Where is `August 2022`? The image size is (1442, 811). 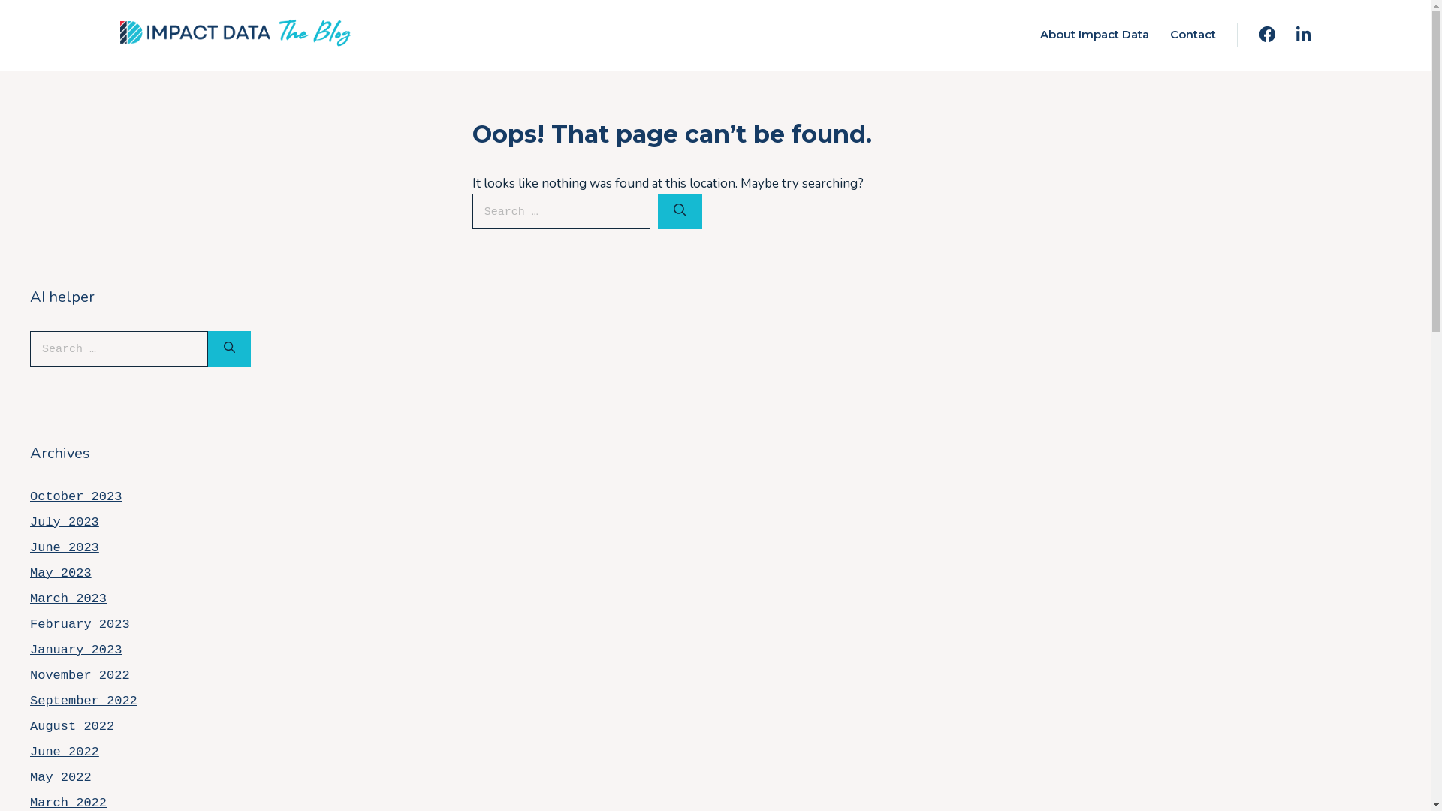 August 2022 is located at coordinates (72, 727).